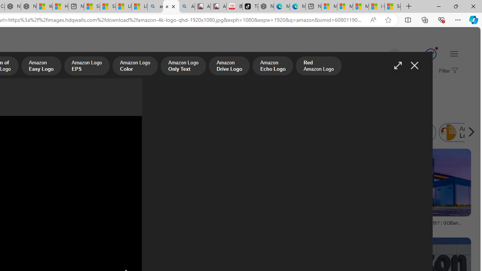 The height and width of the screenshot is (271, 482). Describe the element at coordinates (416, 228) in the screenshot. I see `GOBankingRates` at that location.